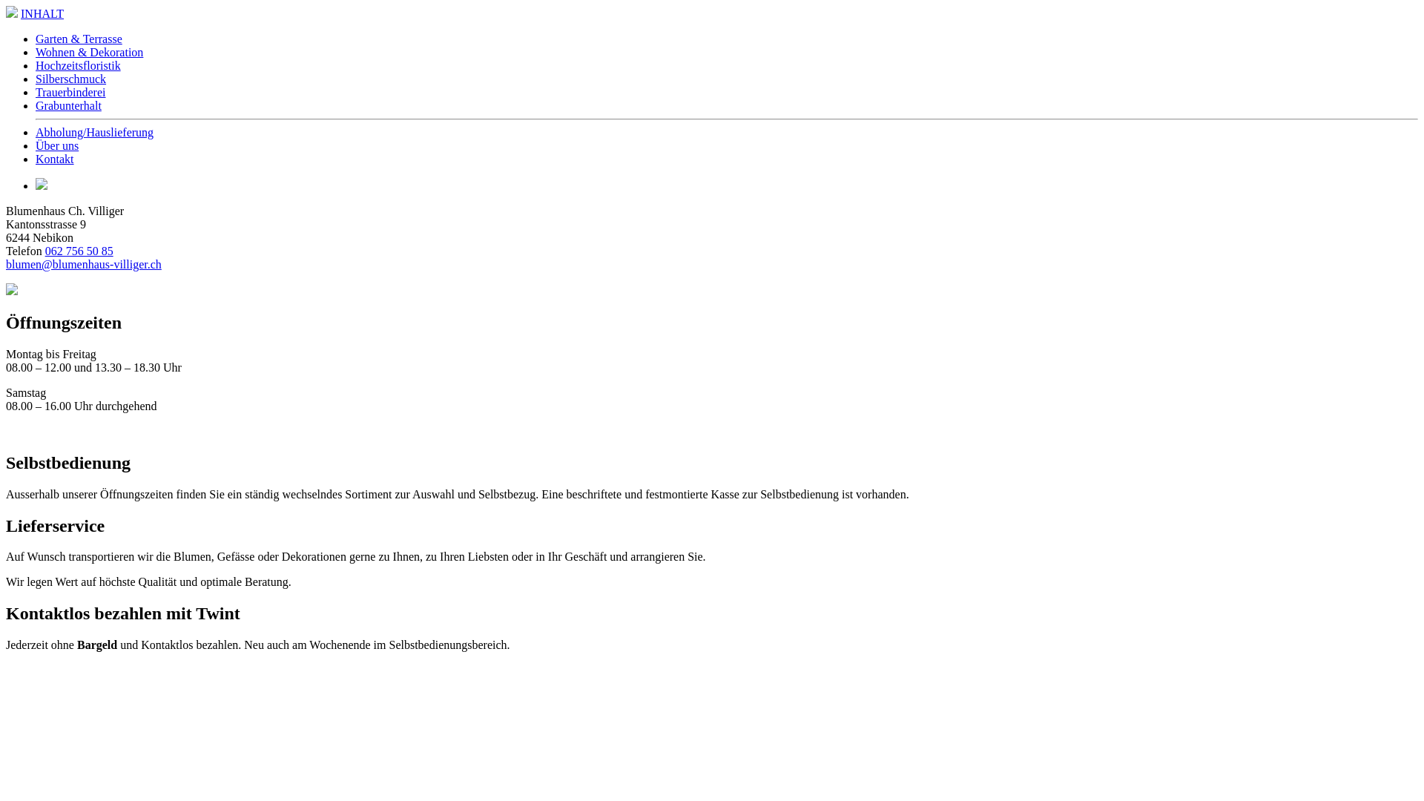 This screenshot has width=1424, height=801. What do you see at coordinates (79, 65) in the screenshot?
I see `Hochzeitsfloristik` at bounding box center [79, 65].